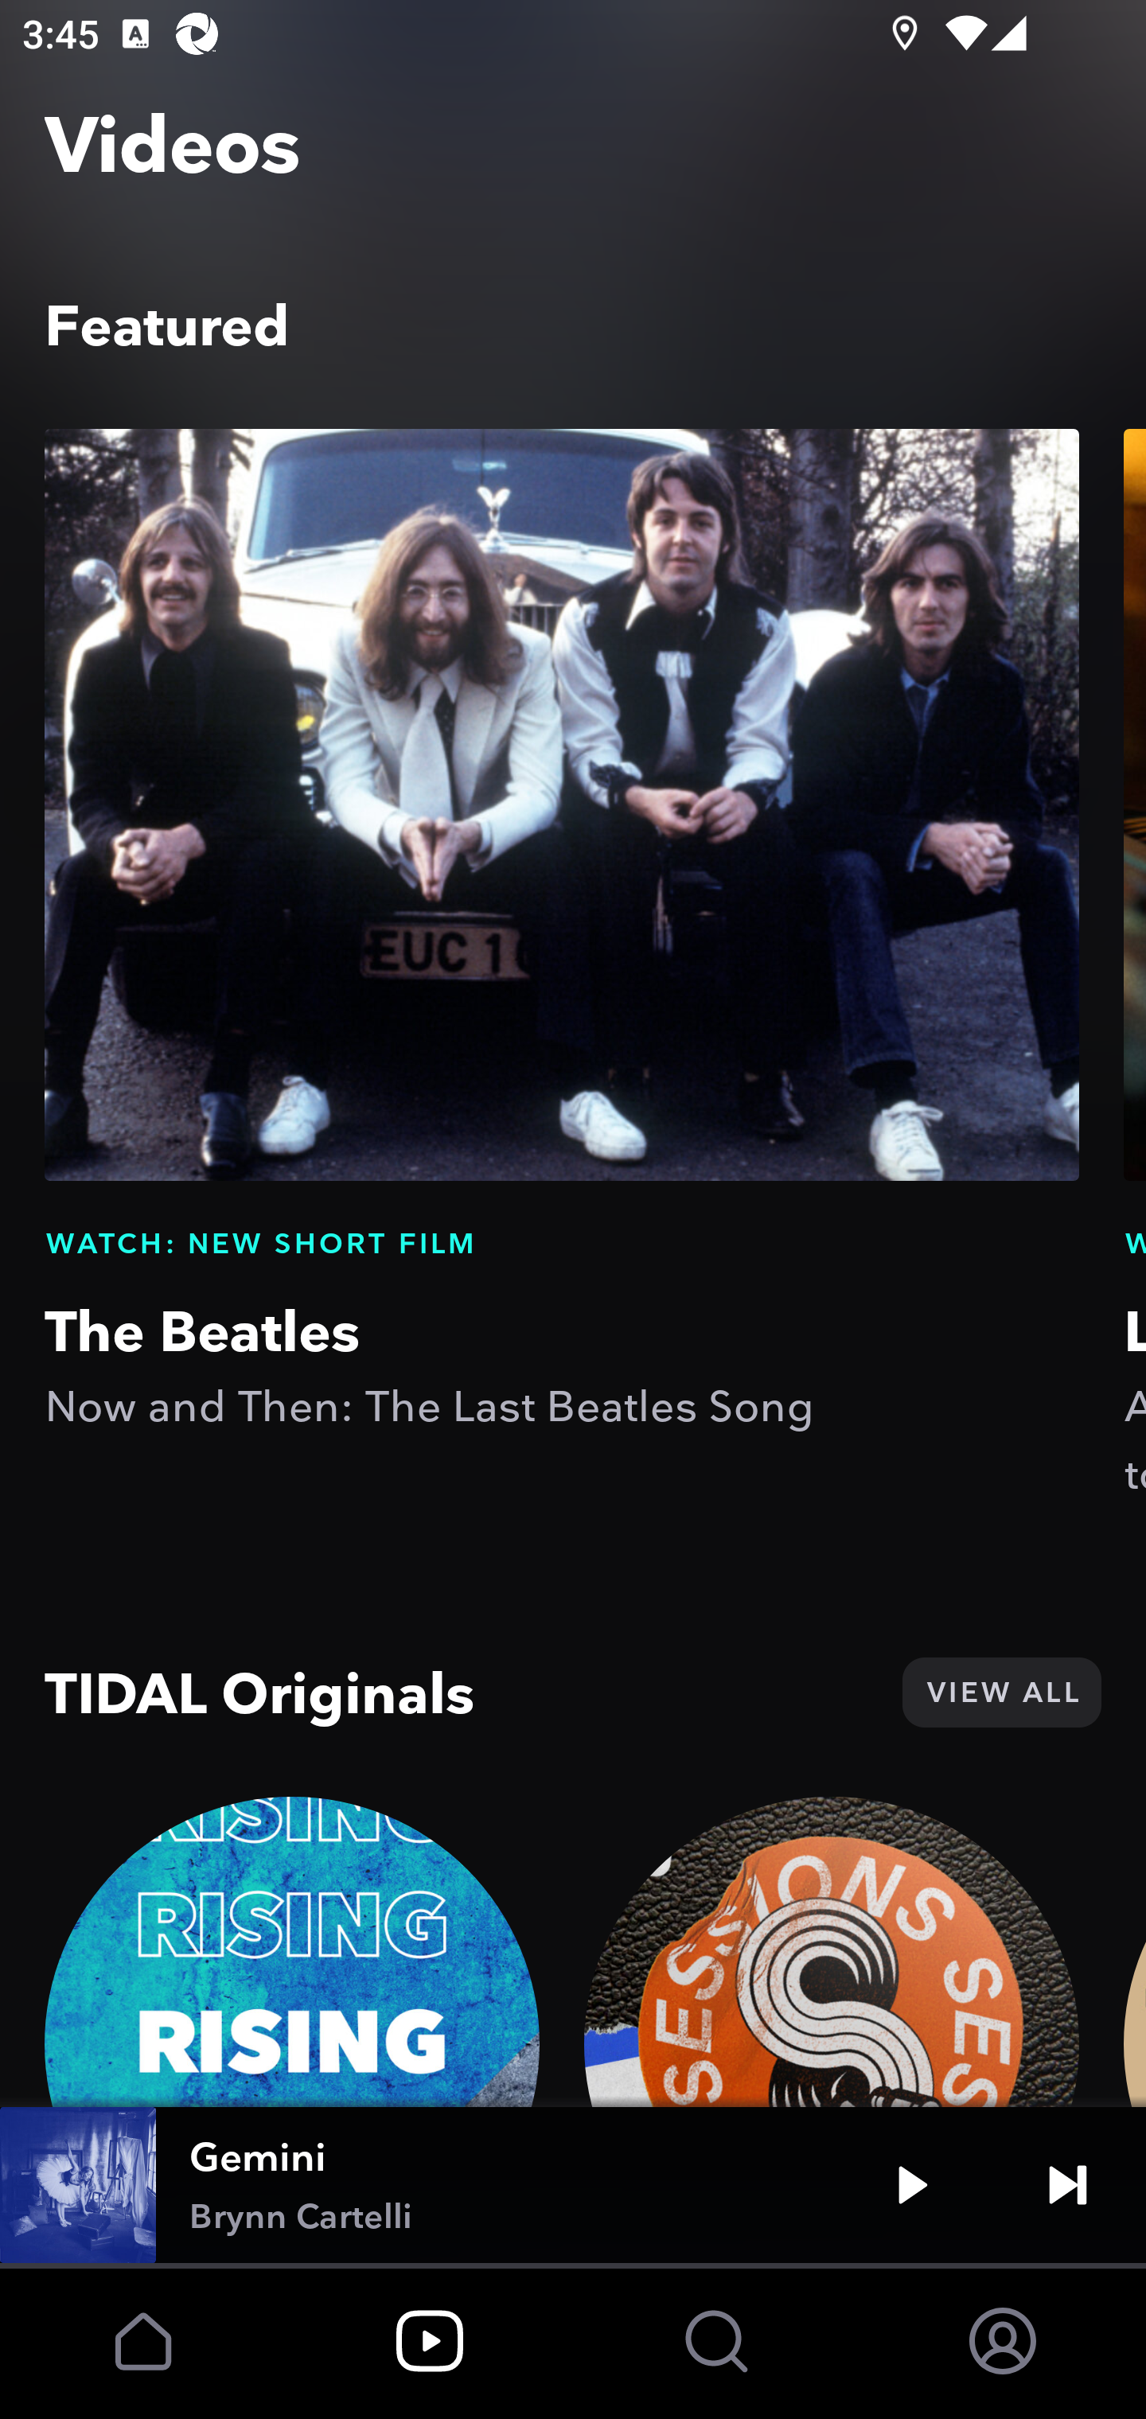  Describe the element at coordinates (573, 2185) in the screenshot. I see `Gemini Brynn Cartelli Play` at that location.